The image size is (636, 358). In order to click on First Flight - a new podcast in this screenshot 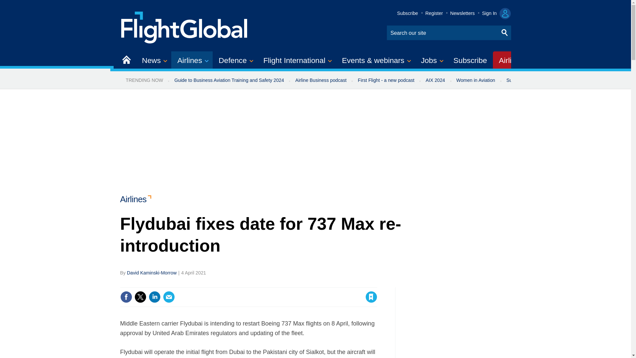, I will do `click(386, 80)`.